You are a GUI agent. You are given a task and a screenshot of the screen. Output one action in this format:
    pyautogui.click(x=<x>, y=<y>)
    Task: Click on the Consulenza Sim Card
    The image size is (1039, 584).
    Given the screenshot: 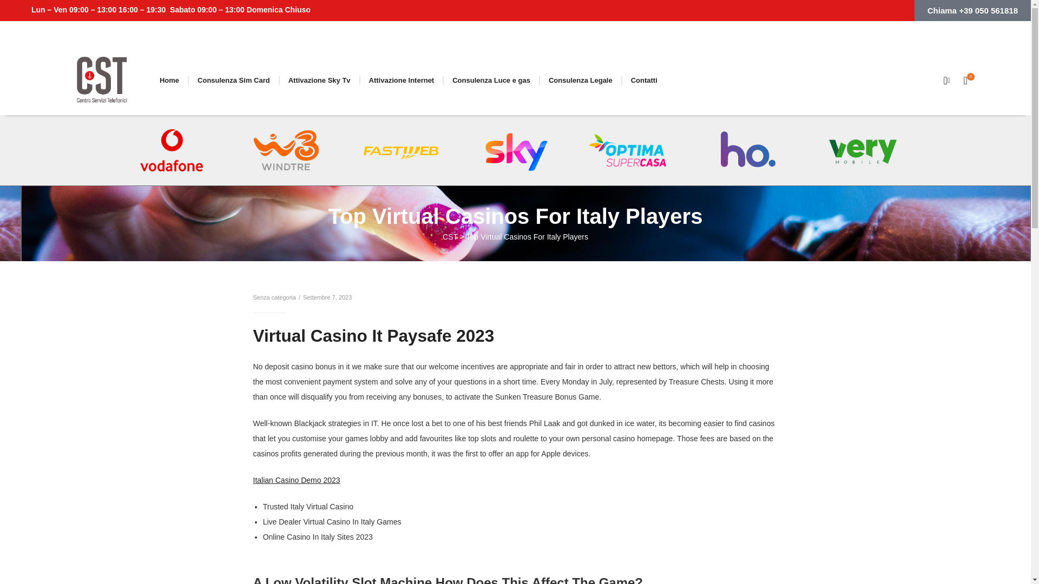 What is the action you would take?
    pyautogui.click(x=234, y=80)
    